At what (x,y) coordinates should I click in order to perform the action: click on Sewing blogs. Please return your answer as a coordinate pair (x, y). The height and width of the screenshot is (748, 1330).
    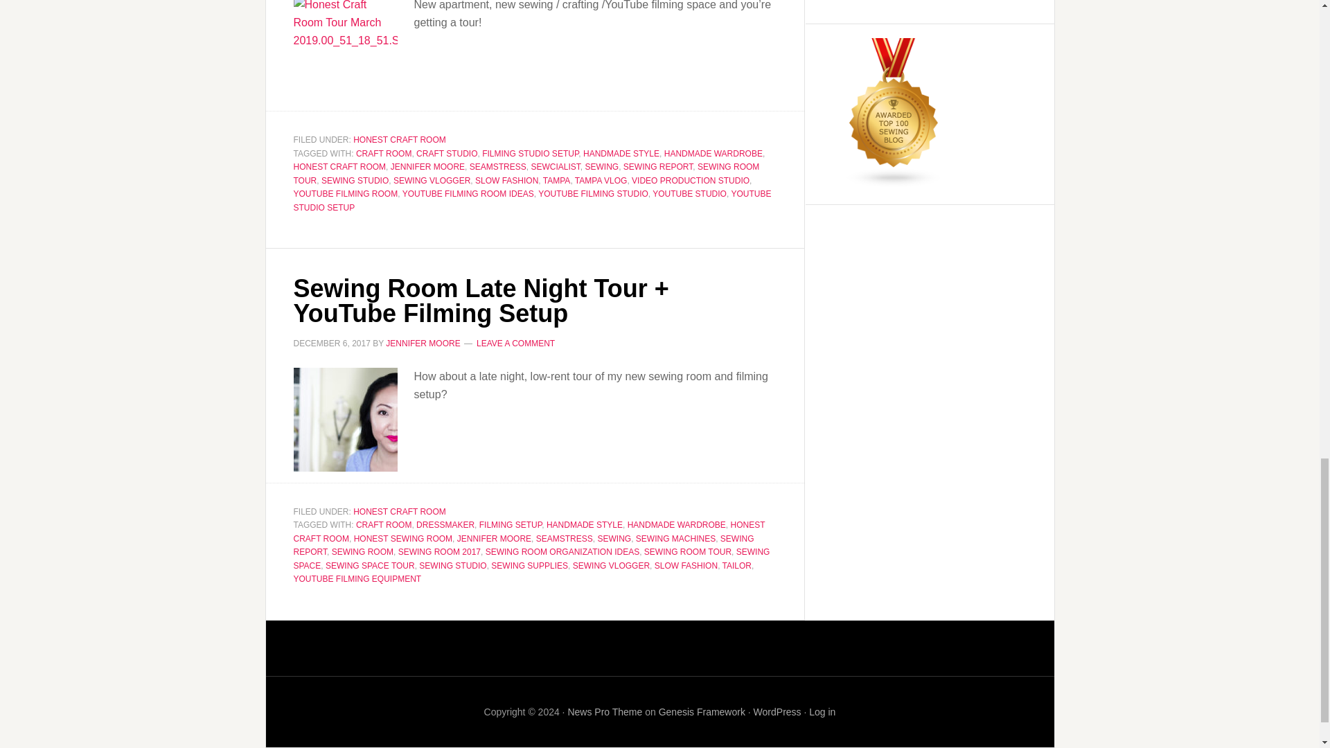
    Looking at the image, I should click on (894, 181).